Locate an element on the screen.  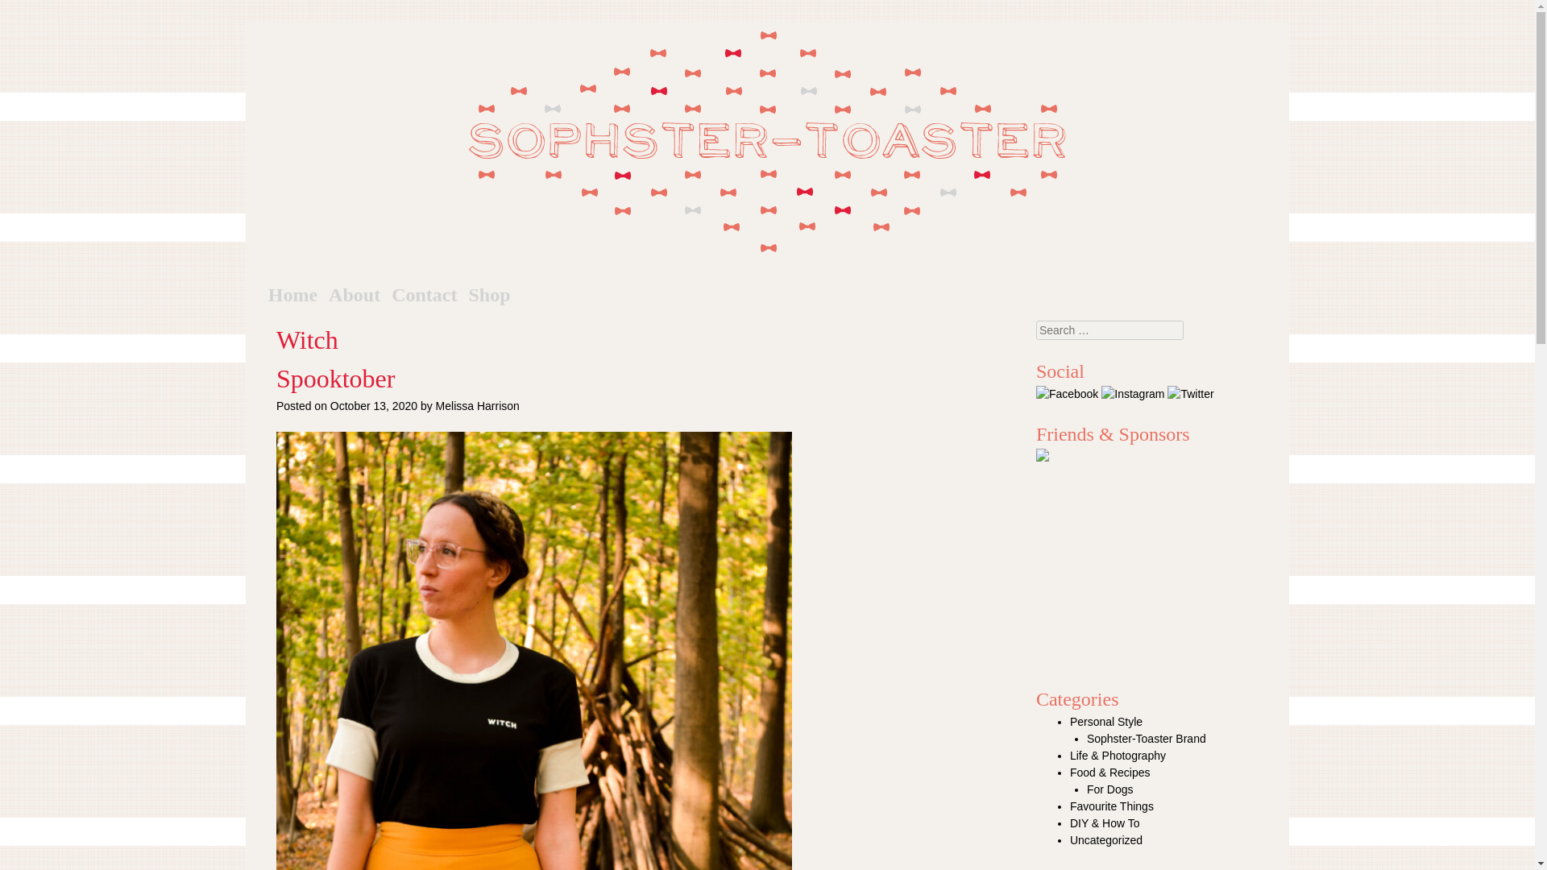
Search is located at coordinates (26, 10).